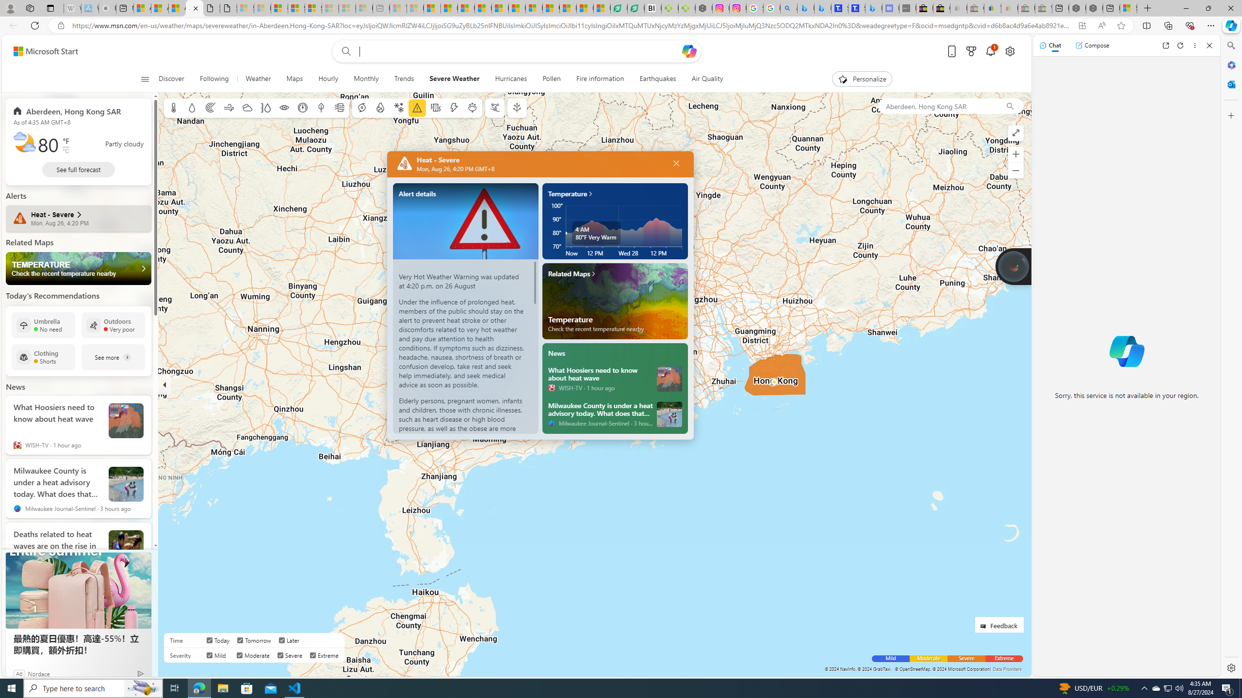 The height and width of the screenshot is (698, 1242). What do you see at coordinates (339, 108) in the screenshot?
I see `Air quality` at bounding box center [339, 108].